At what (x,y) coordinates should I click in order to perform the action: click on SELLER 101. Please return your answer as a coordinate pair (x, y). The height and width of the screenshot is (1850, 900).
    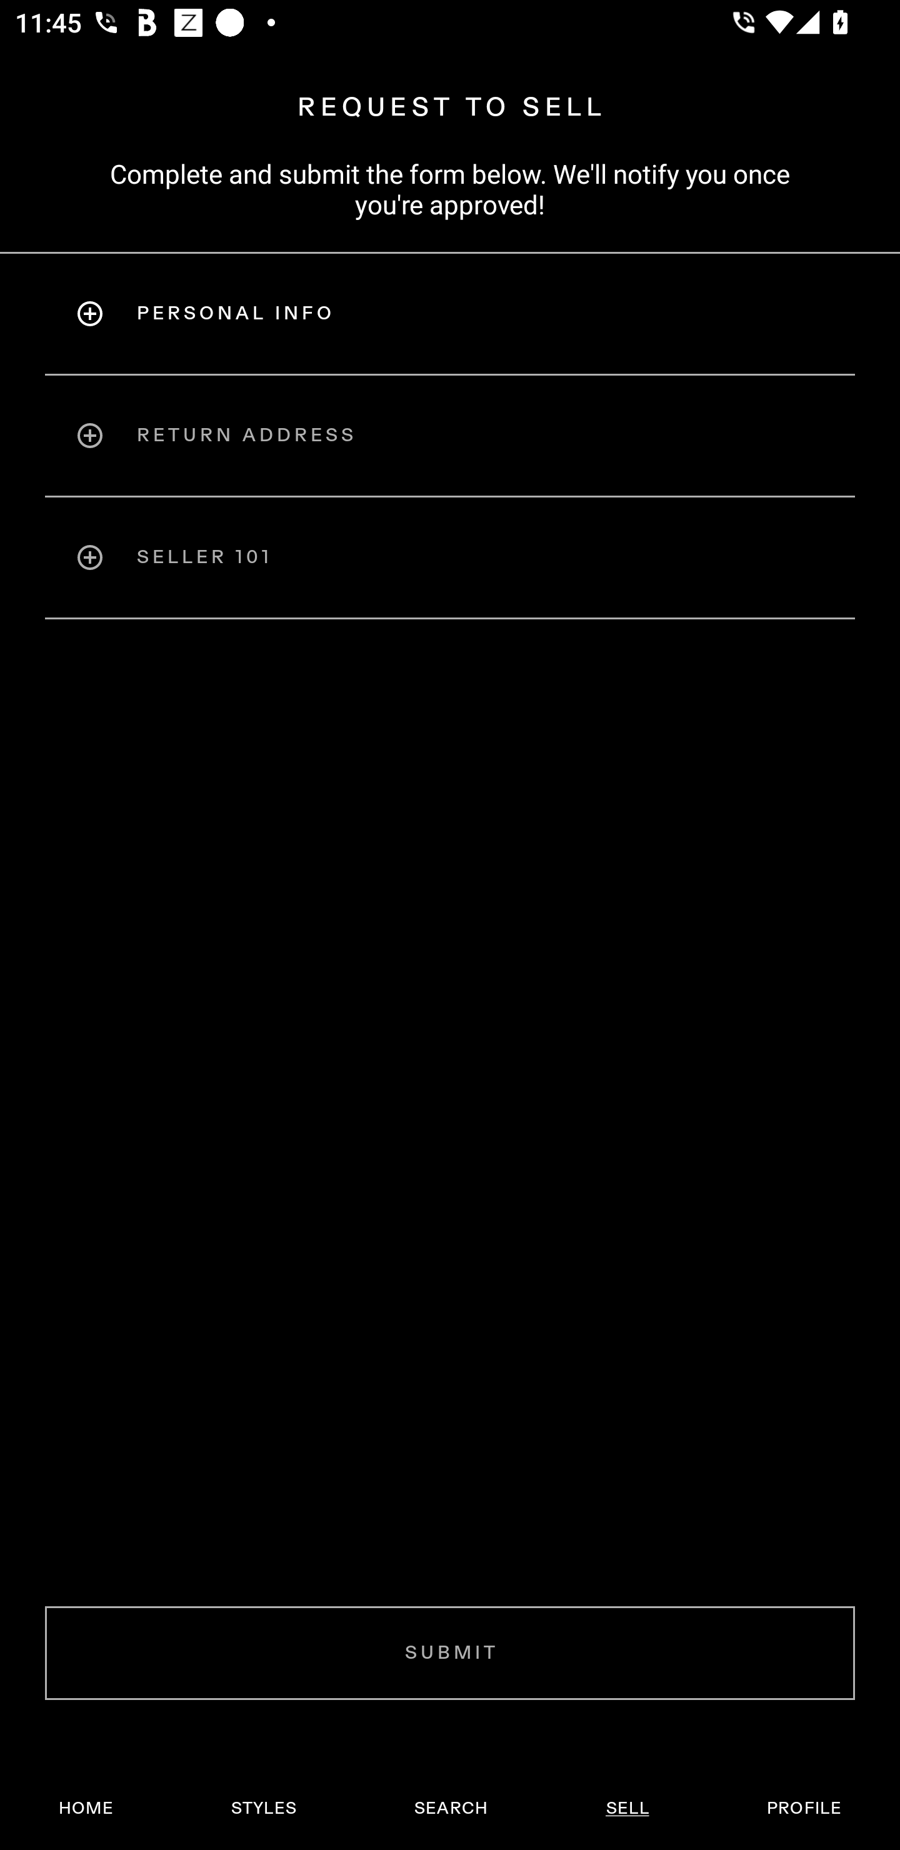
    Looking at the image, I should click on (450, 557).